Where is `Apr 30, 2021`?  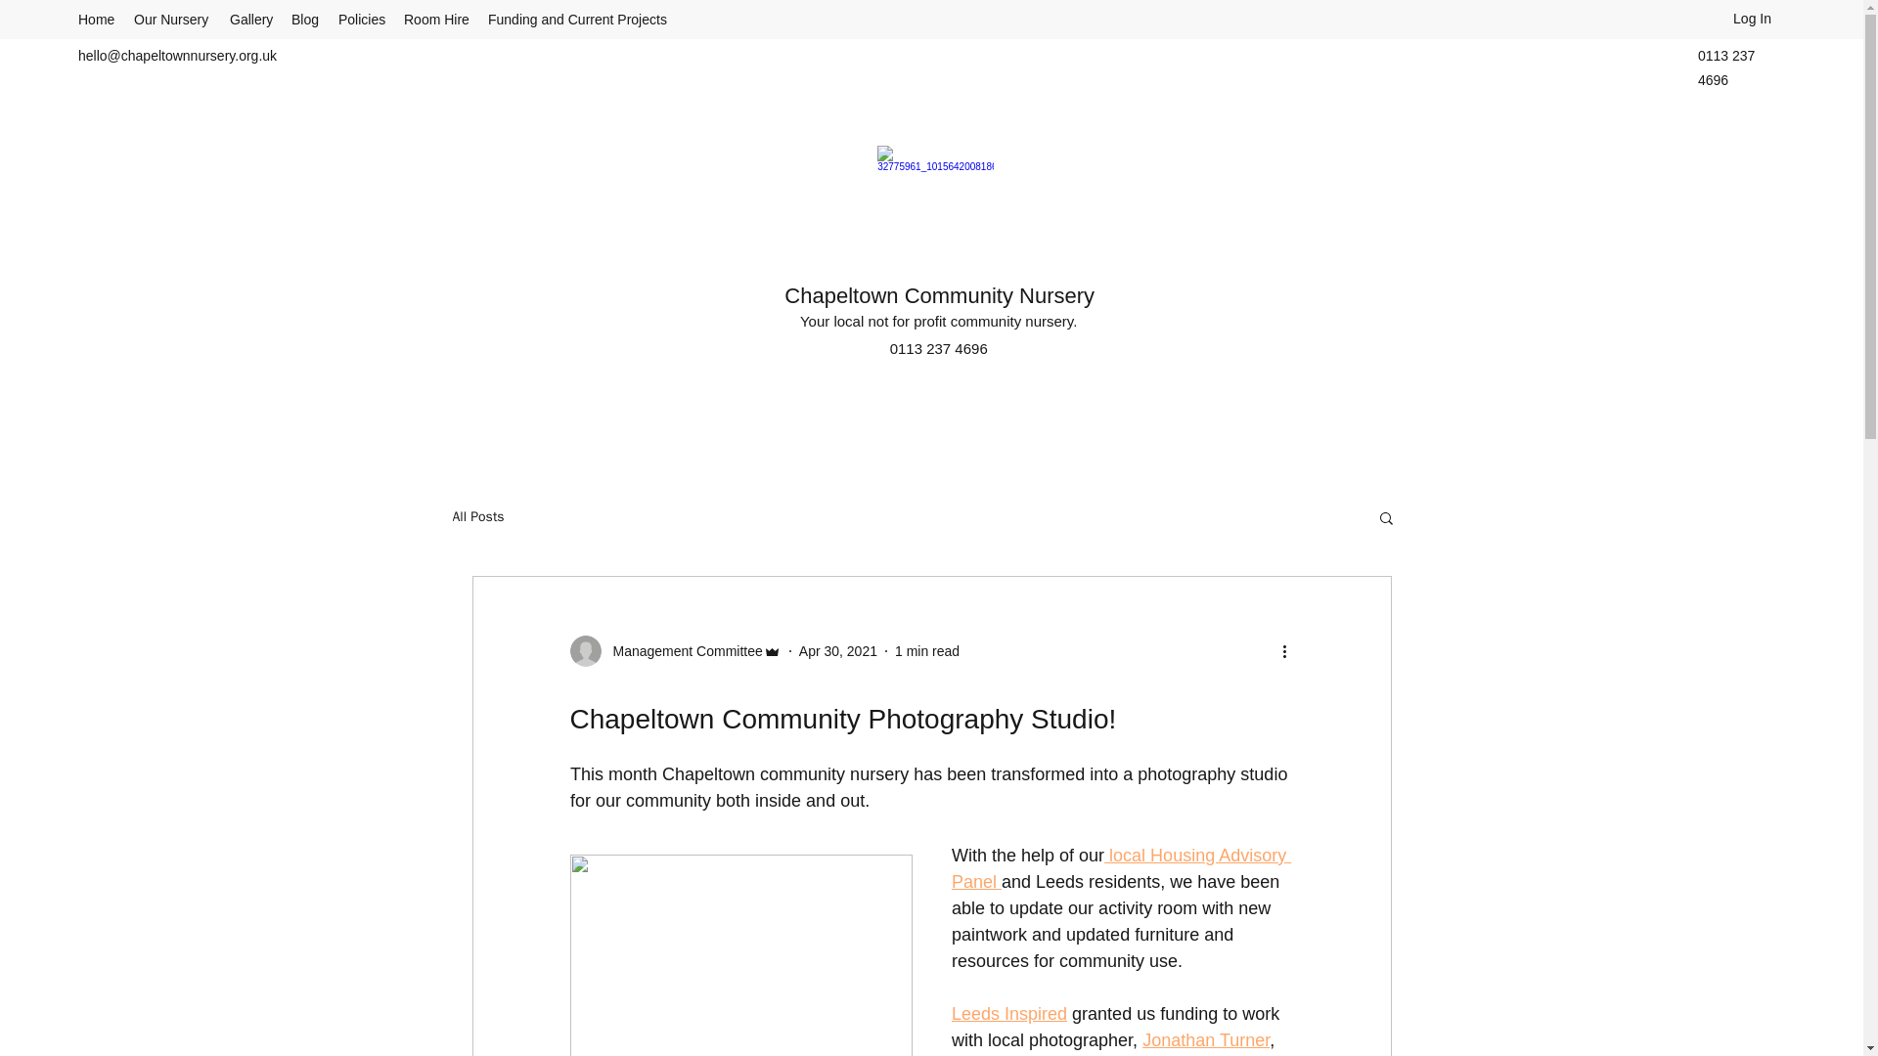
Apr 30, 2021 is located at coordinates (837, 650).